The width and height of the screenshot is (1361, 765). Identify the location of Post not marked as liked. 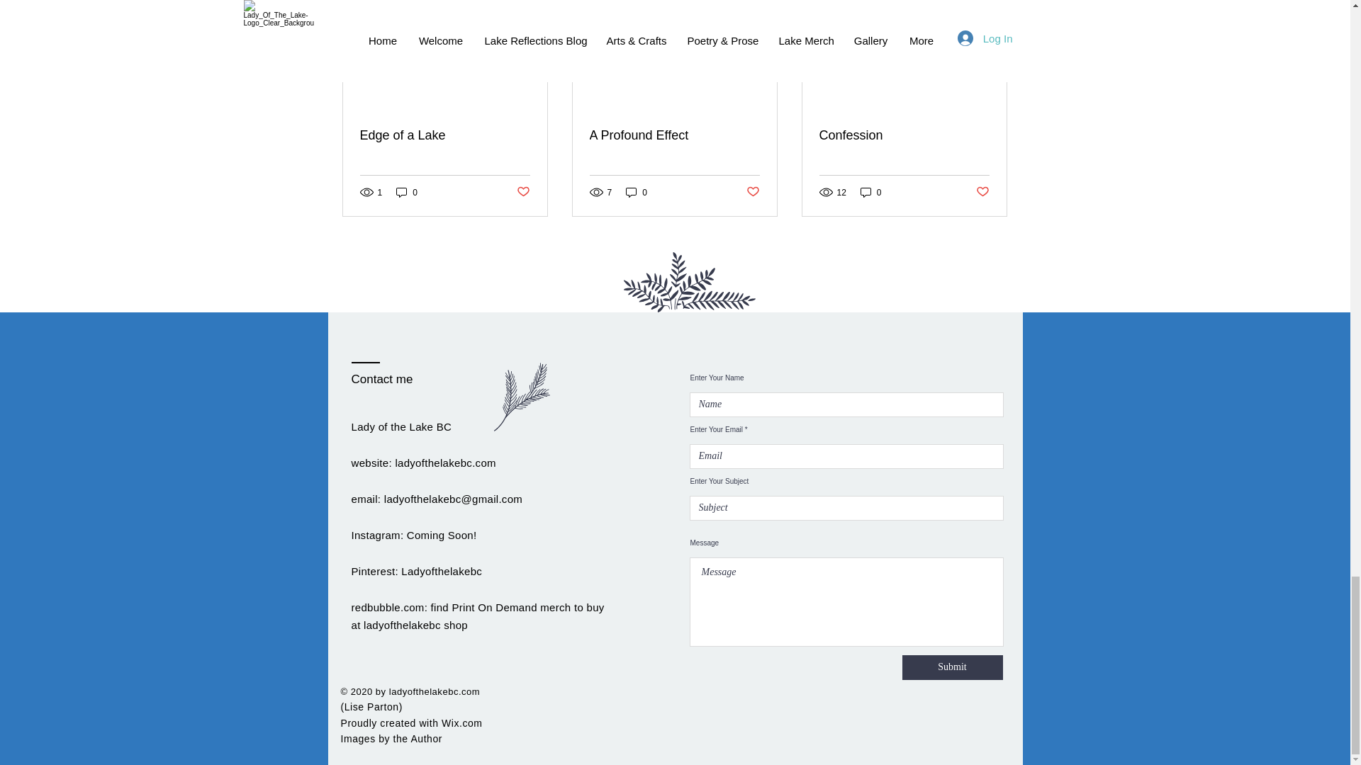
(982, 192).